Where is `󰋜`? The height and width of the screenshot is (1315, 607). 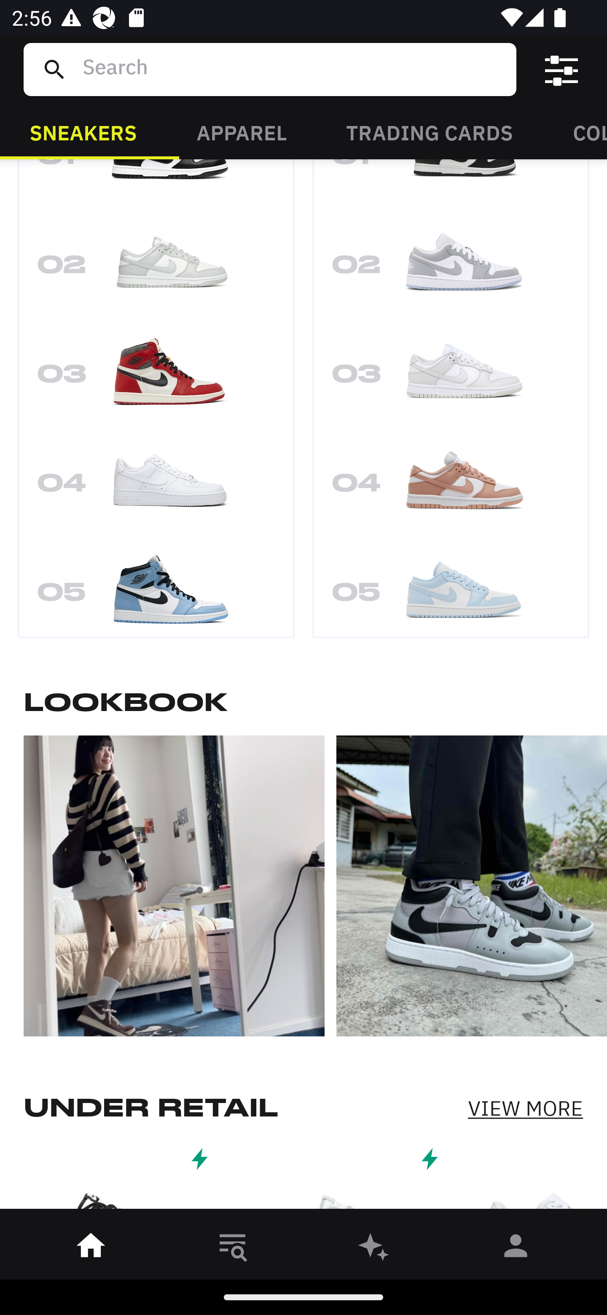 󰋜 is located at coordinates (91, 1248).